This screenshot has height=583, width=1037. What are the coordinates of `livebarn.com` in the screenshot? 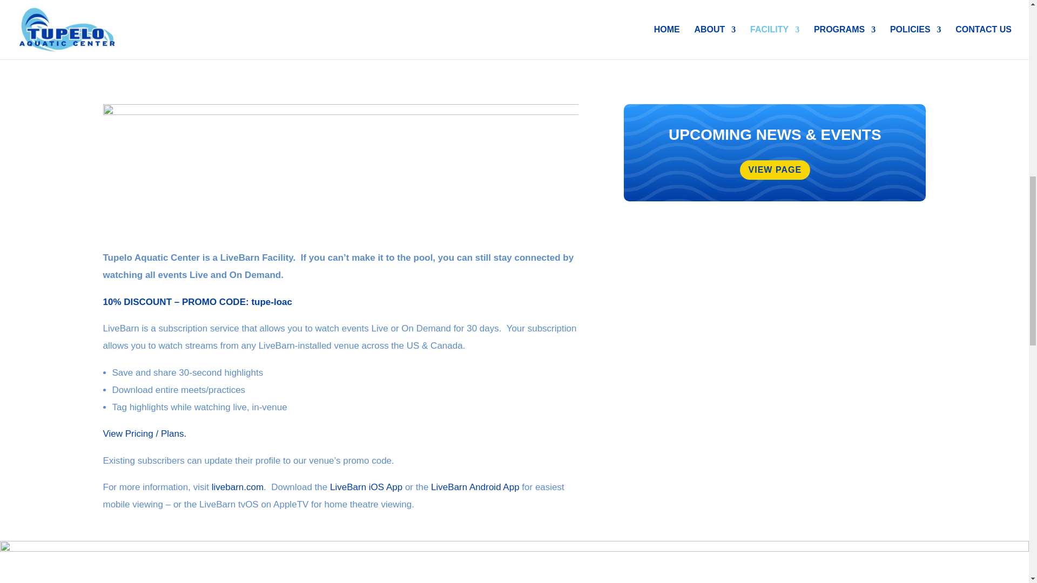 It's located at (237, 487).